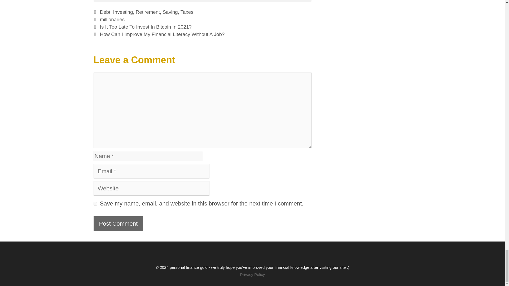 The image size is (509, 286). Describe the element at coordinates (118, 224) in the screenshot. I see `Post Comment` at that location.